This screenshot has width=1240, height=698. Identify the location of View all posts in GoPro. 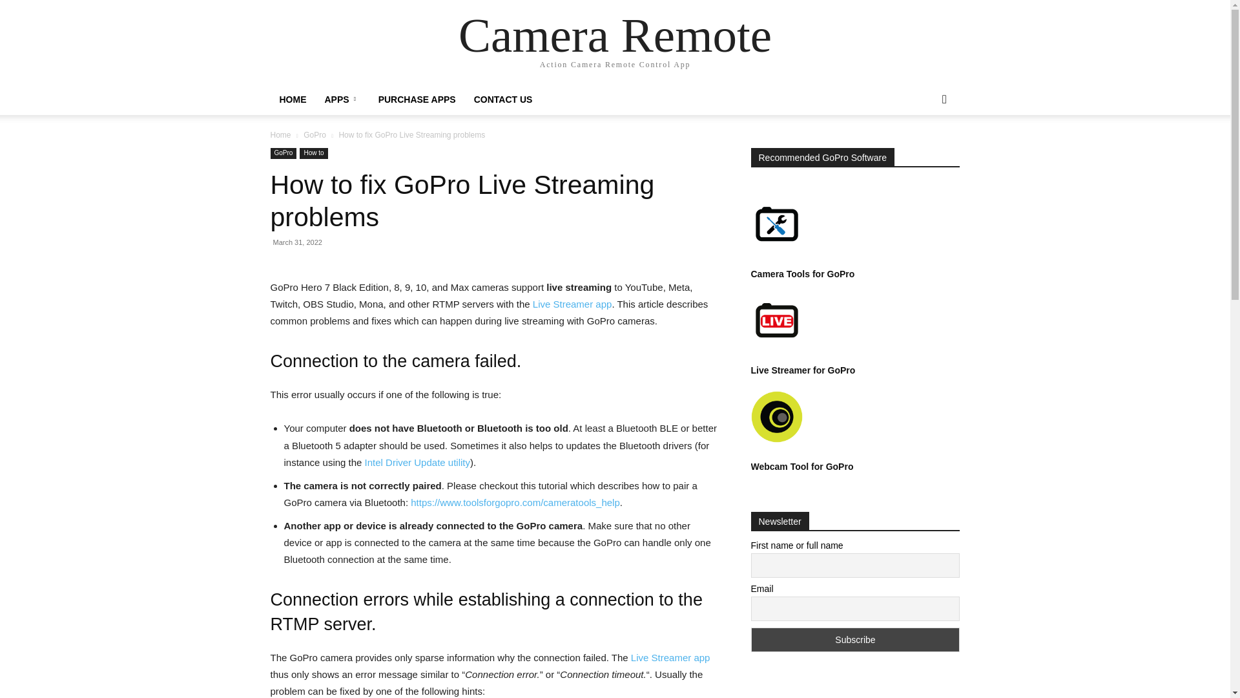
(315, 134).